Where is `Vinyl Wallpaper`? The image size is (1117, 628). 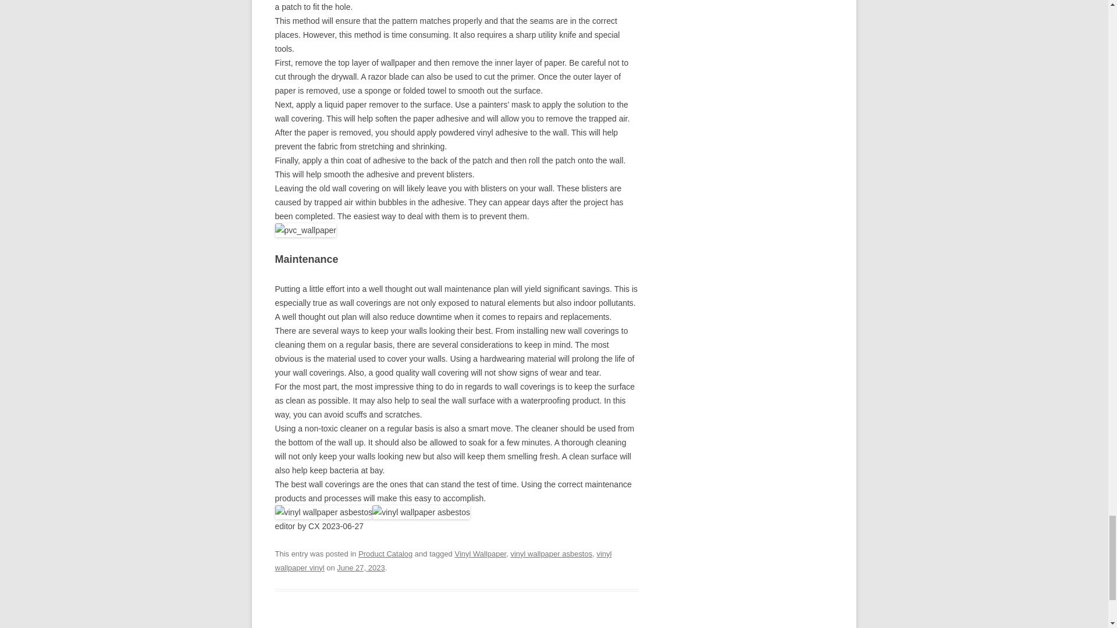
Vinyl Wallpaper is located at coordinates (480, 554).